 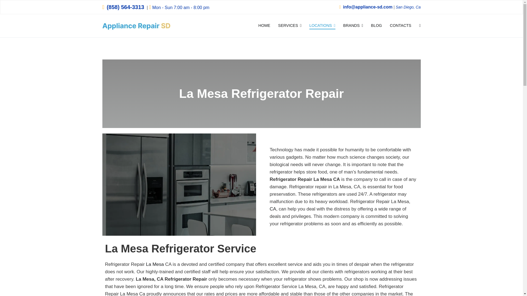 What do you see at coordinates (200, 29) in the screenshot?
I see `Appliance Repair SD` at bounding box center [200, 29].